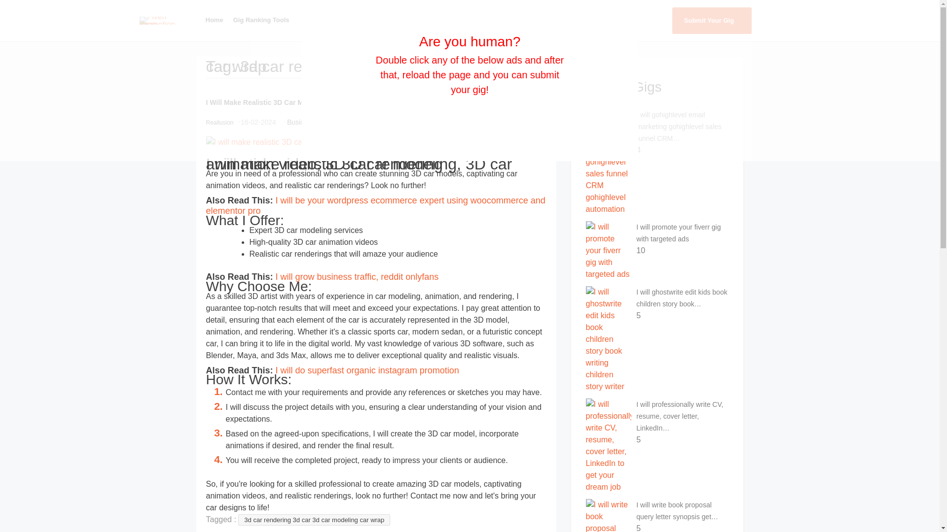 The width and height of the screenshot is (947, 532). Describe the element at coordinates (711, 21) in the screenshot. I see `Submit Your Gig` at that location.